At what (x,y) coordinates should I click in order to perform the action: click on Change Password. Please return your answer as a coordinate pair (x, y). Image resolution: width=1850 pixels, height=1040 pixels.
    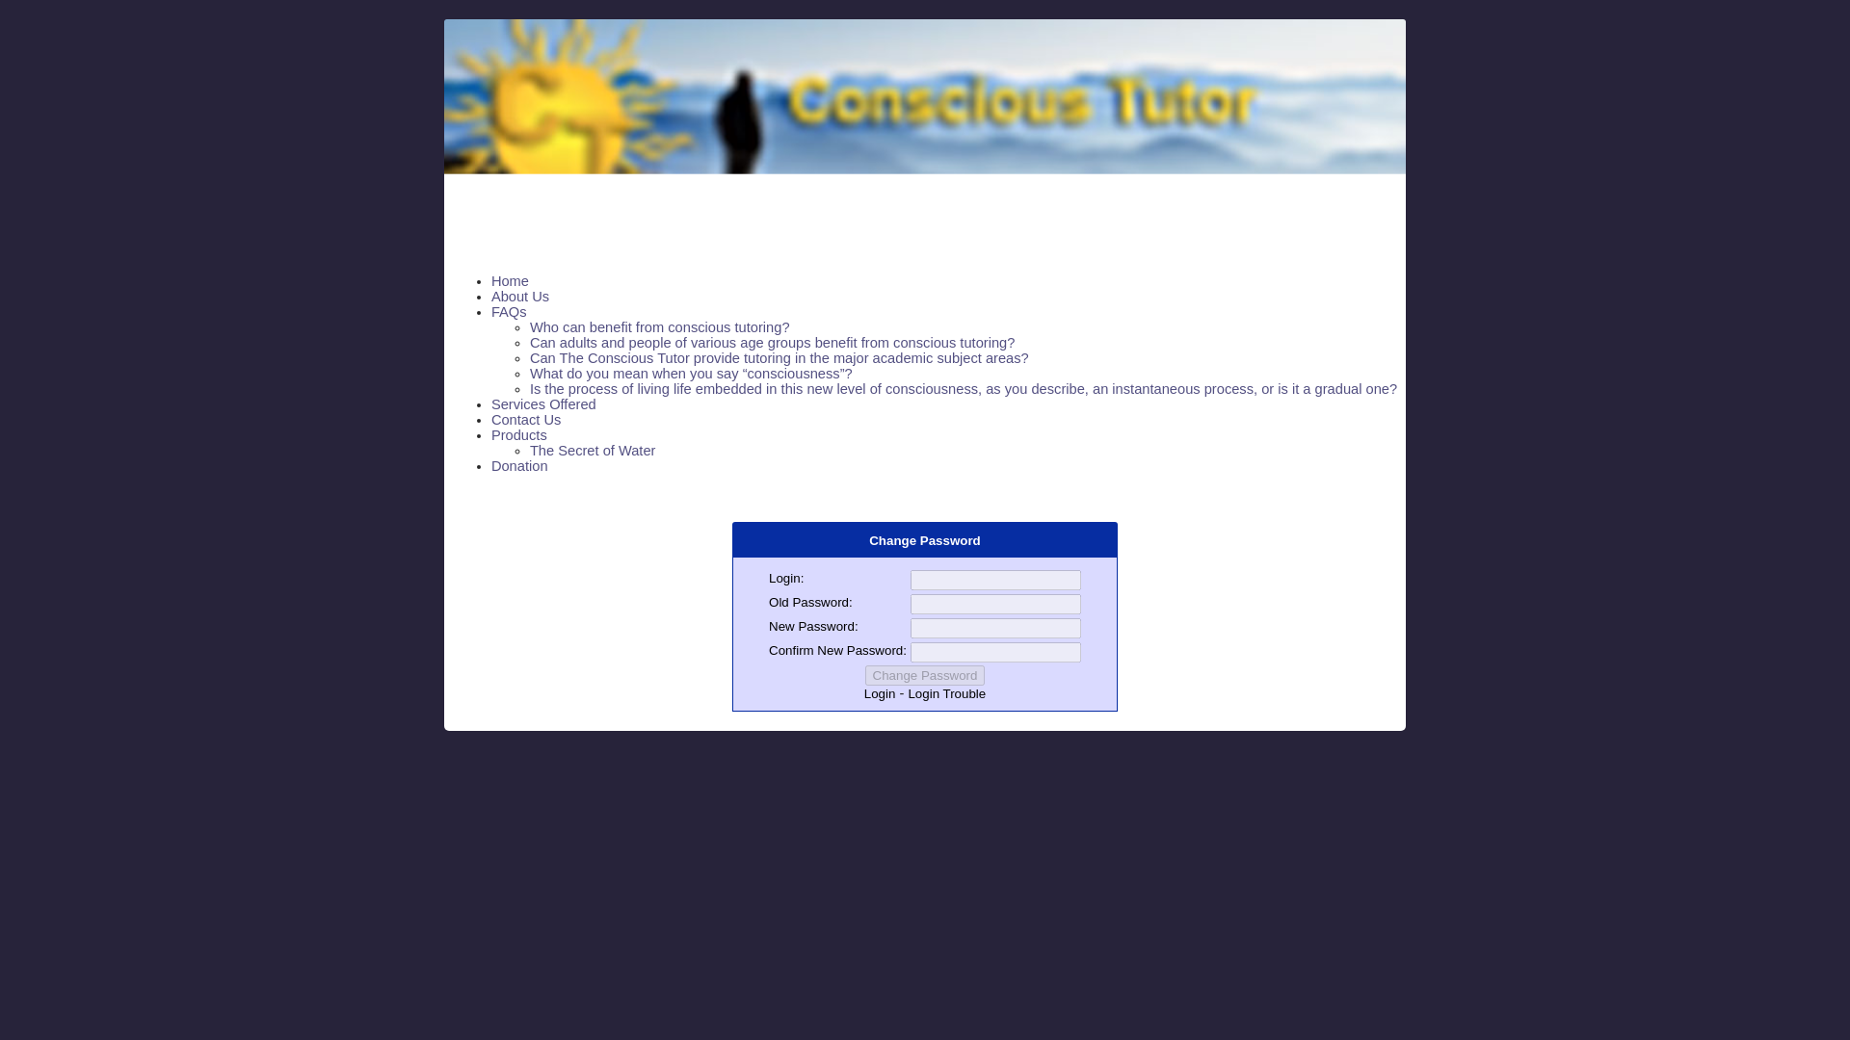
    Looking at the image, I should click on (925, 675).